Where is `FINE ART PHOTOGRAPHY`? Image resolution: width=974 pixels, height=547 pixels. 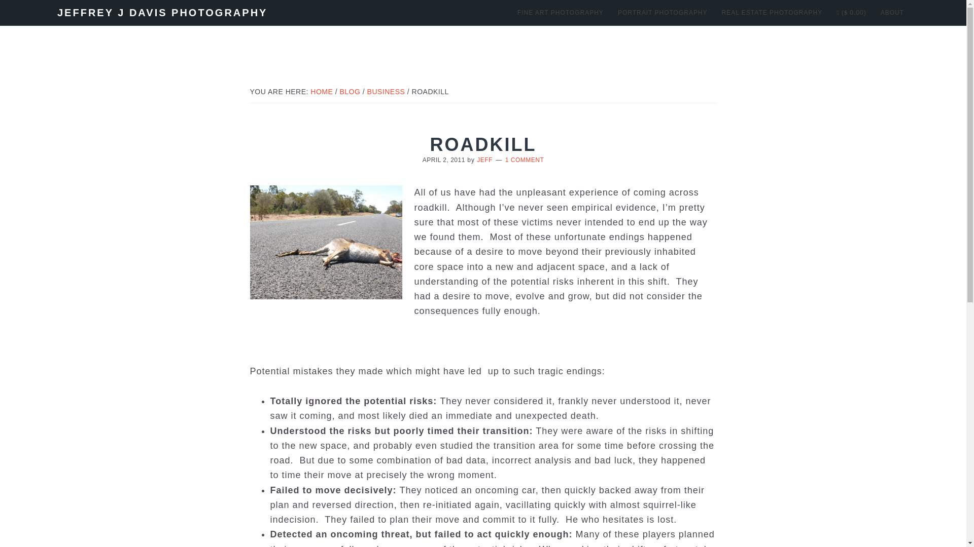 FINE ART PHOTOGRAPHY is located at coordinates (560, 12).